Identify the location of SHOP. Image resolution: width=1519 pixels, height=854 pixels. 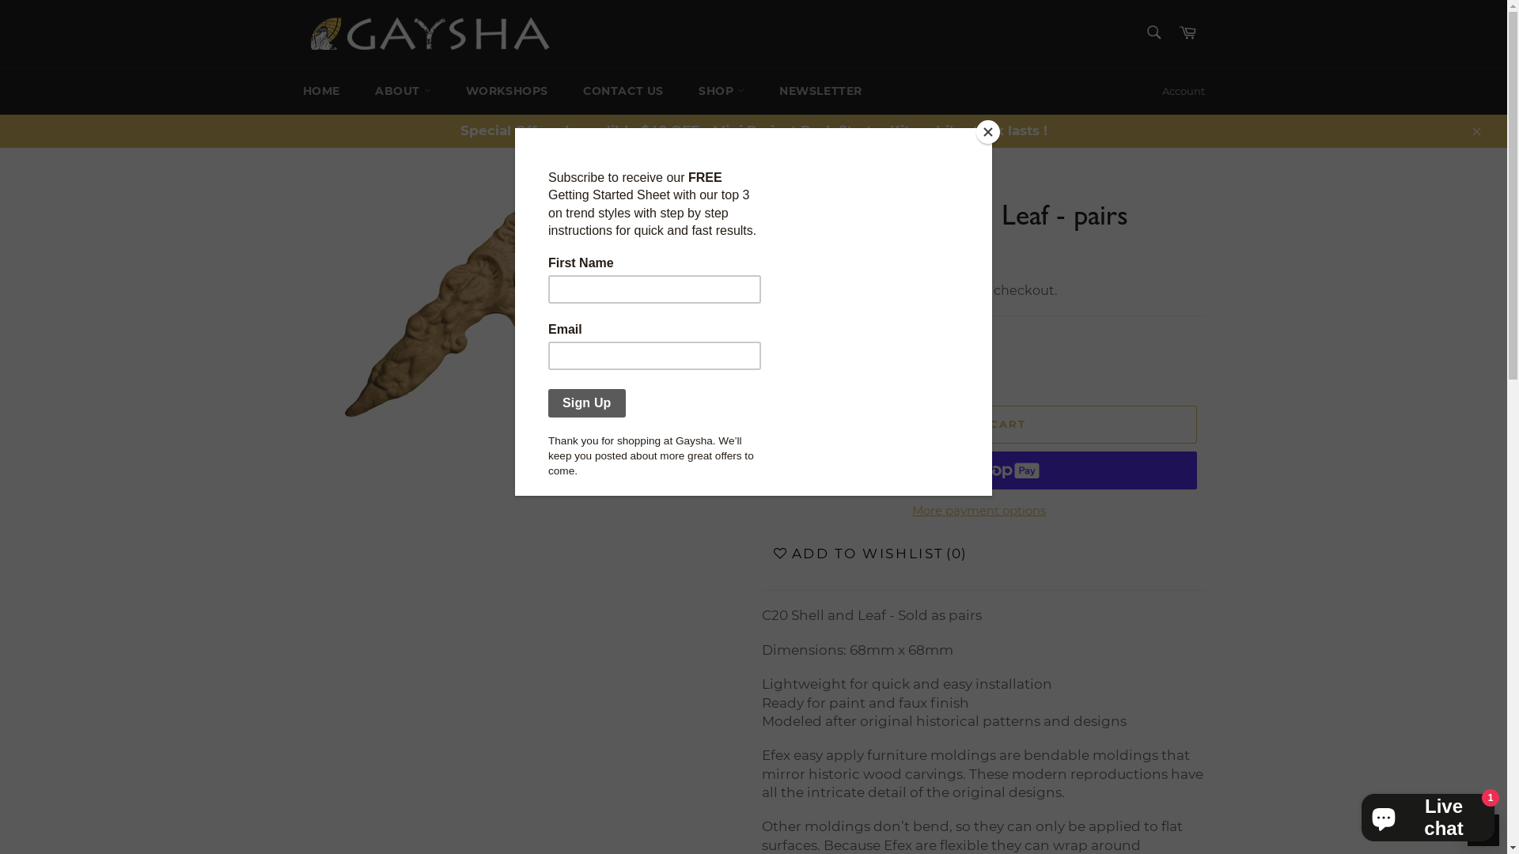
(722, 92).